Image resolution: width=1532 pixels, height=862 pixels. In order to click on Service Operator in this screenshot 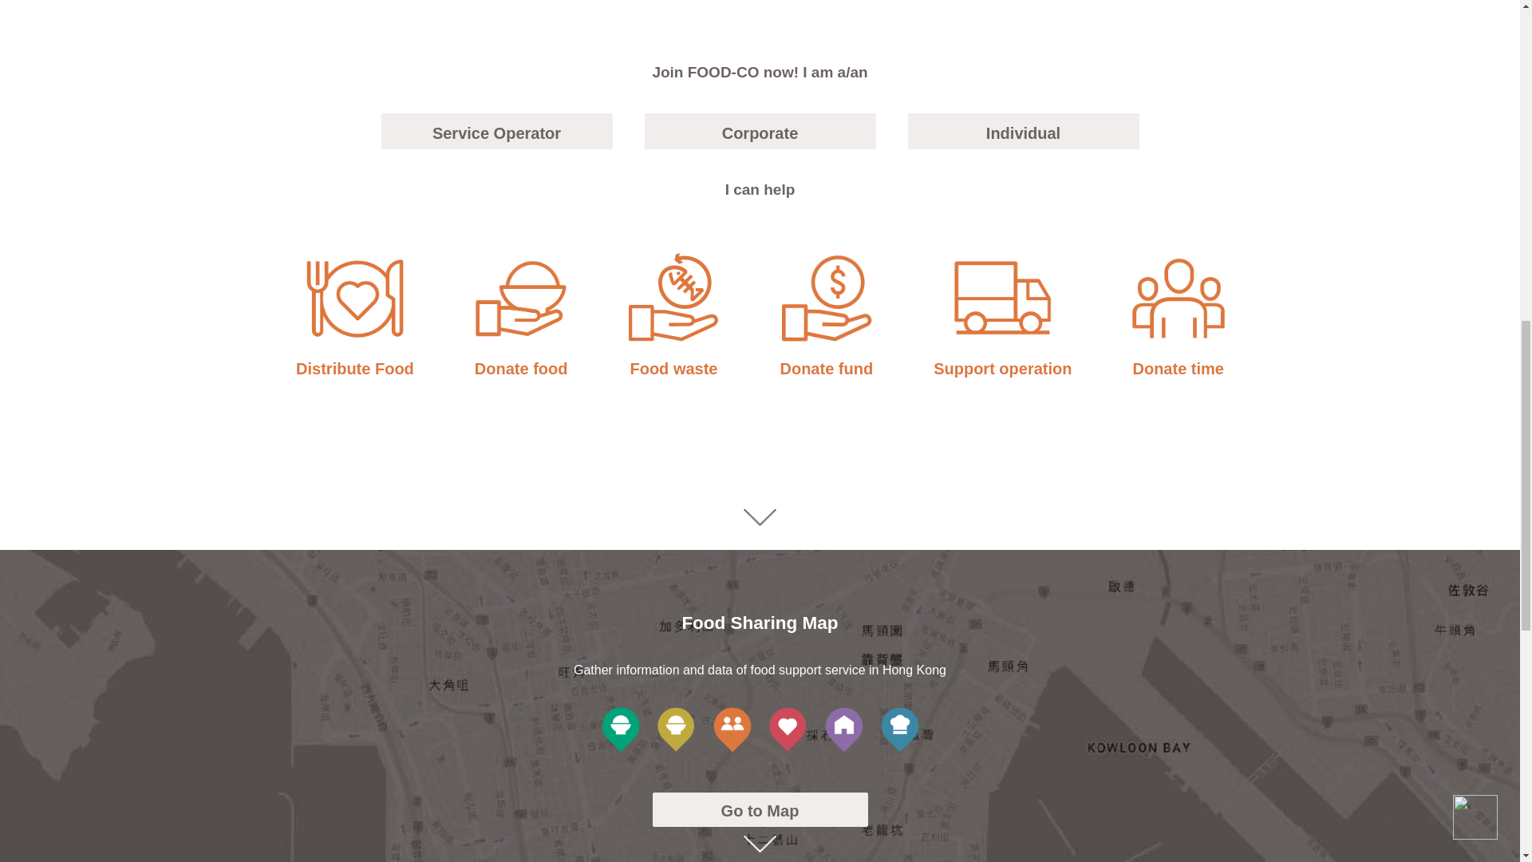, I will do `click(497, 131)`.